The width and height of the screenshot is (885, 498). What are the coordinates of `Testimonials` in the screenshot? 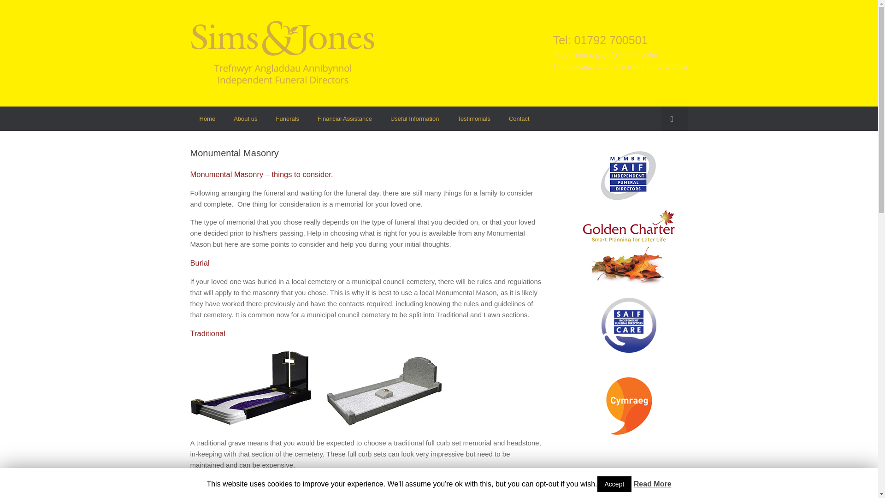 It's located at (474, 119).